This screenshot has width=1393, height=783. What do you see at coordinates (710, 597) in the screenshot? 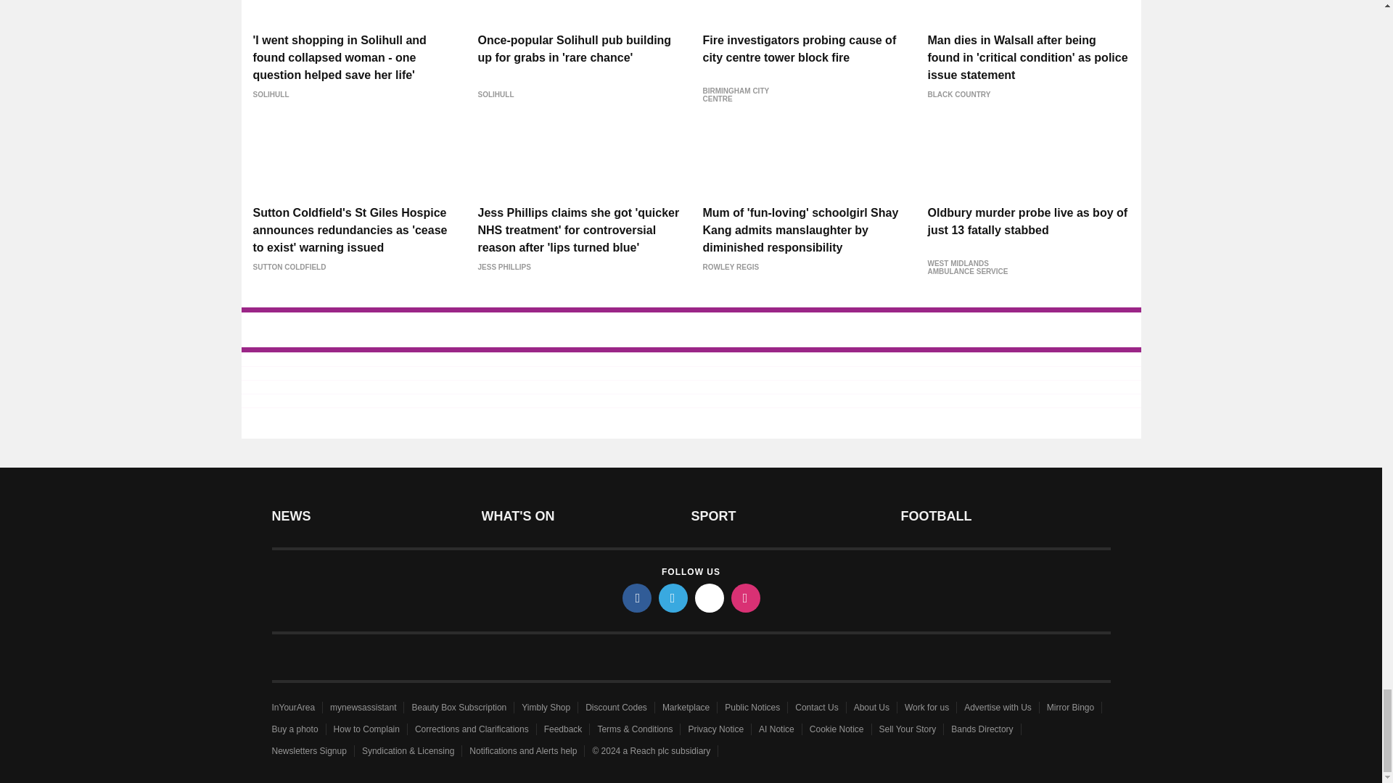
I see `tiktok` at bounding box center [710, 597].